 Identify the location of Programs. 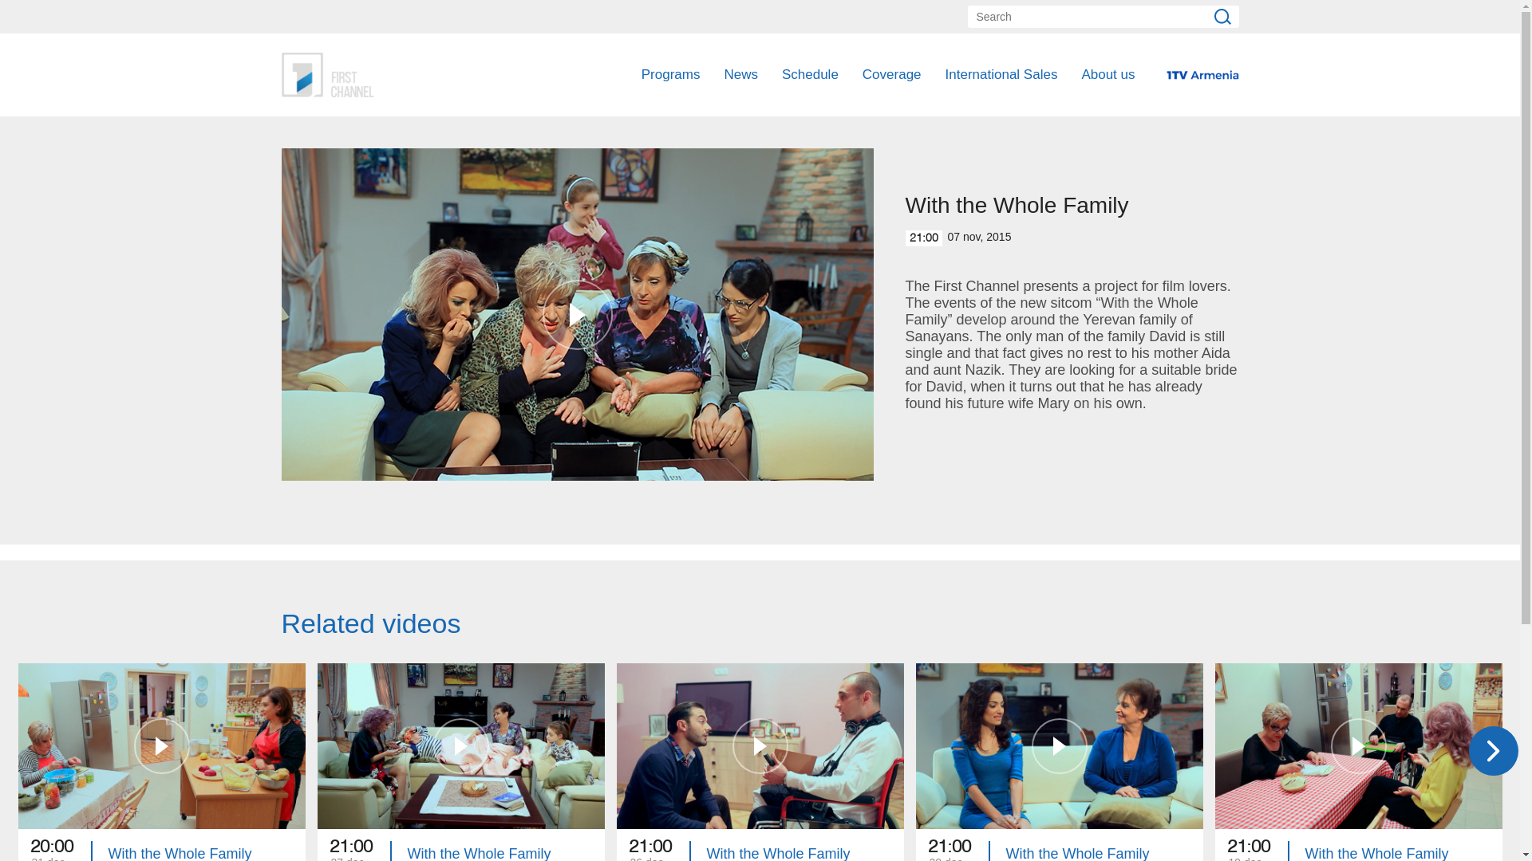
(809, 74).